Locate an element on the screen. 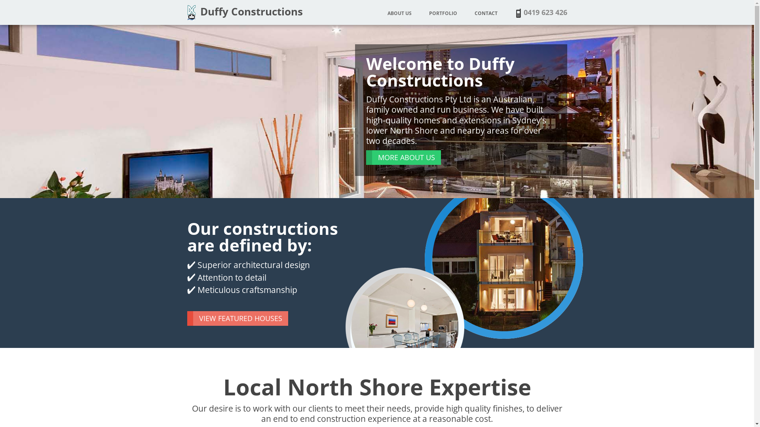  MORE ABOUT US is located at coordinates (403, 158).